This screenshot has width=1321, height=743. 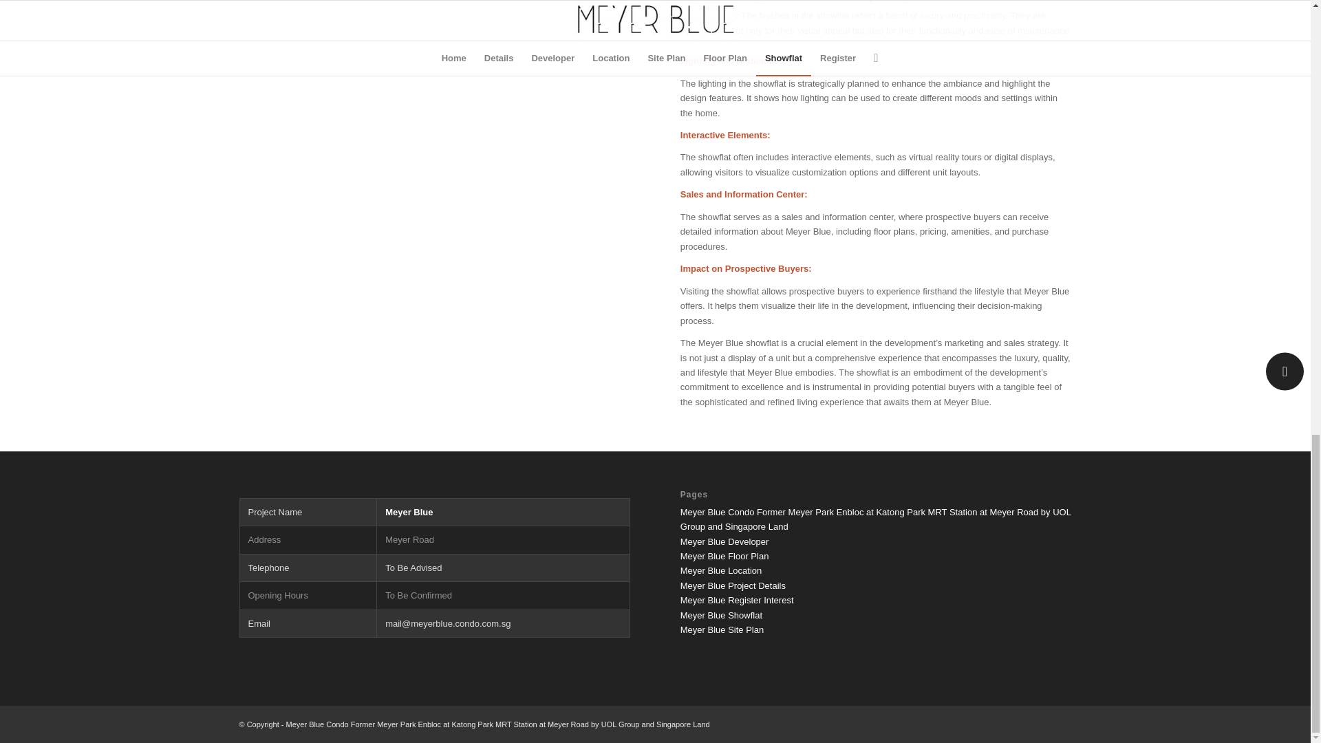 I want to click on Meyer Blue Register Interest, so click(x=736, y=600).